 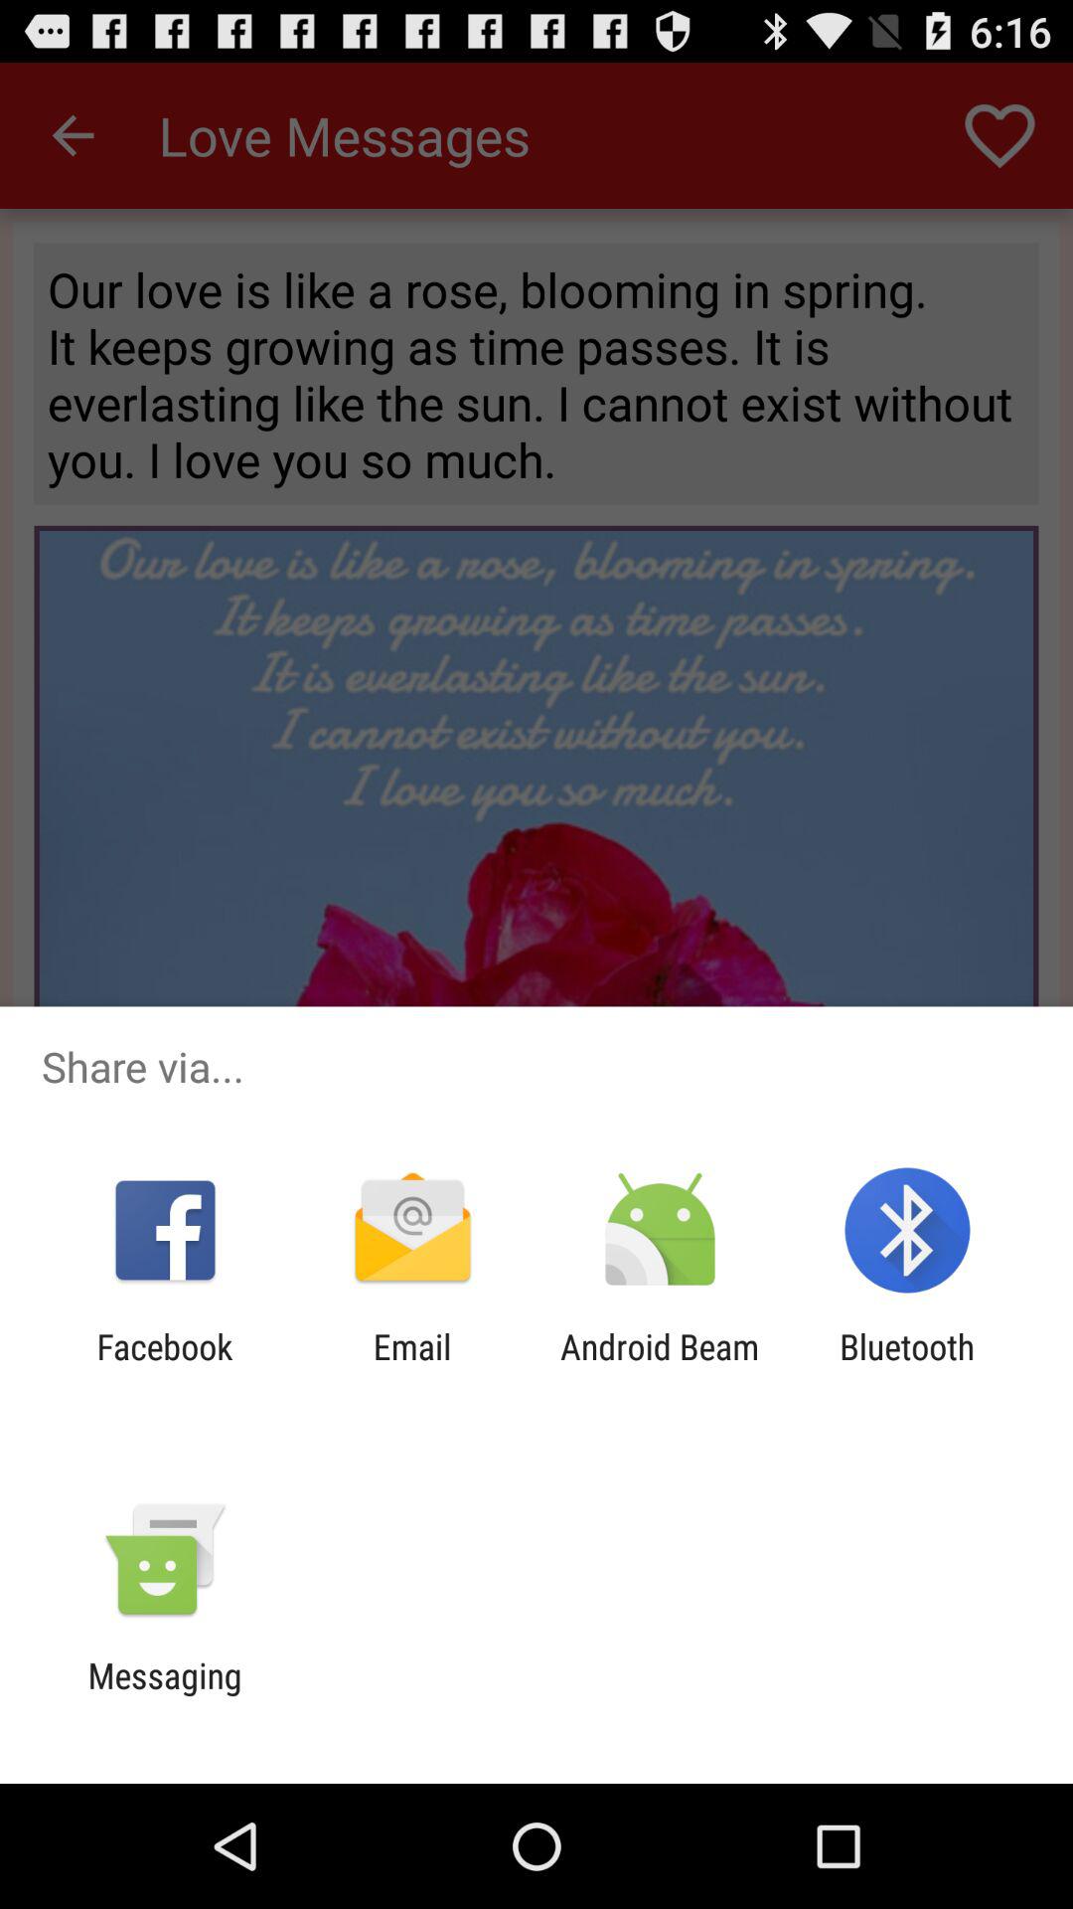 I want to click on choose the item to the right of android beam, so click(x=907, y=1367).